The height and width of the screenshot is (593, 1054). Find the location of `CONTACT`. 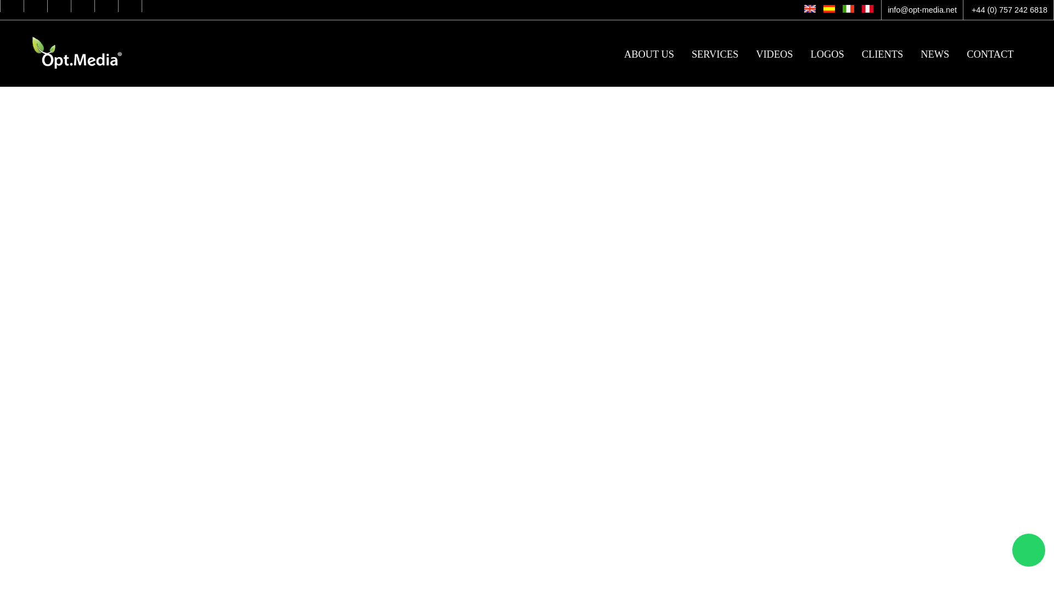

CONTACT is located at coordinates (989, 55).